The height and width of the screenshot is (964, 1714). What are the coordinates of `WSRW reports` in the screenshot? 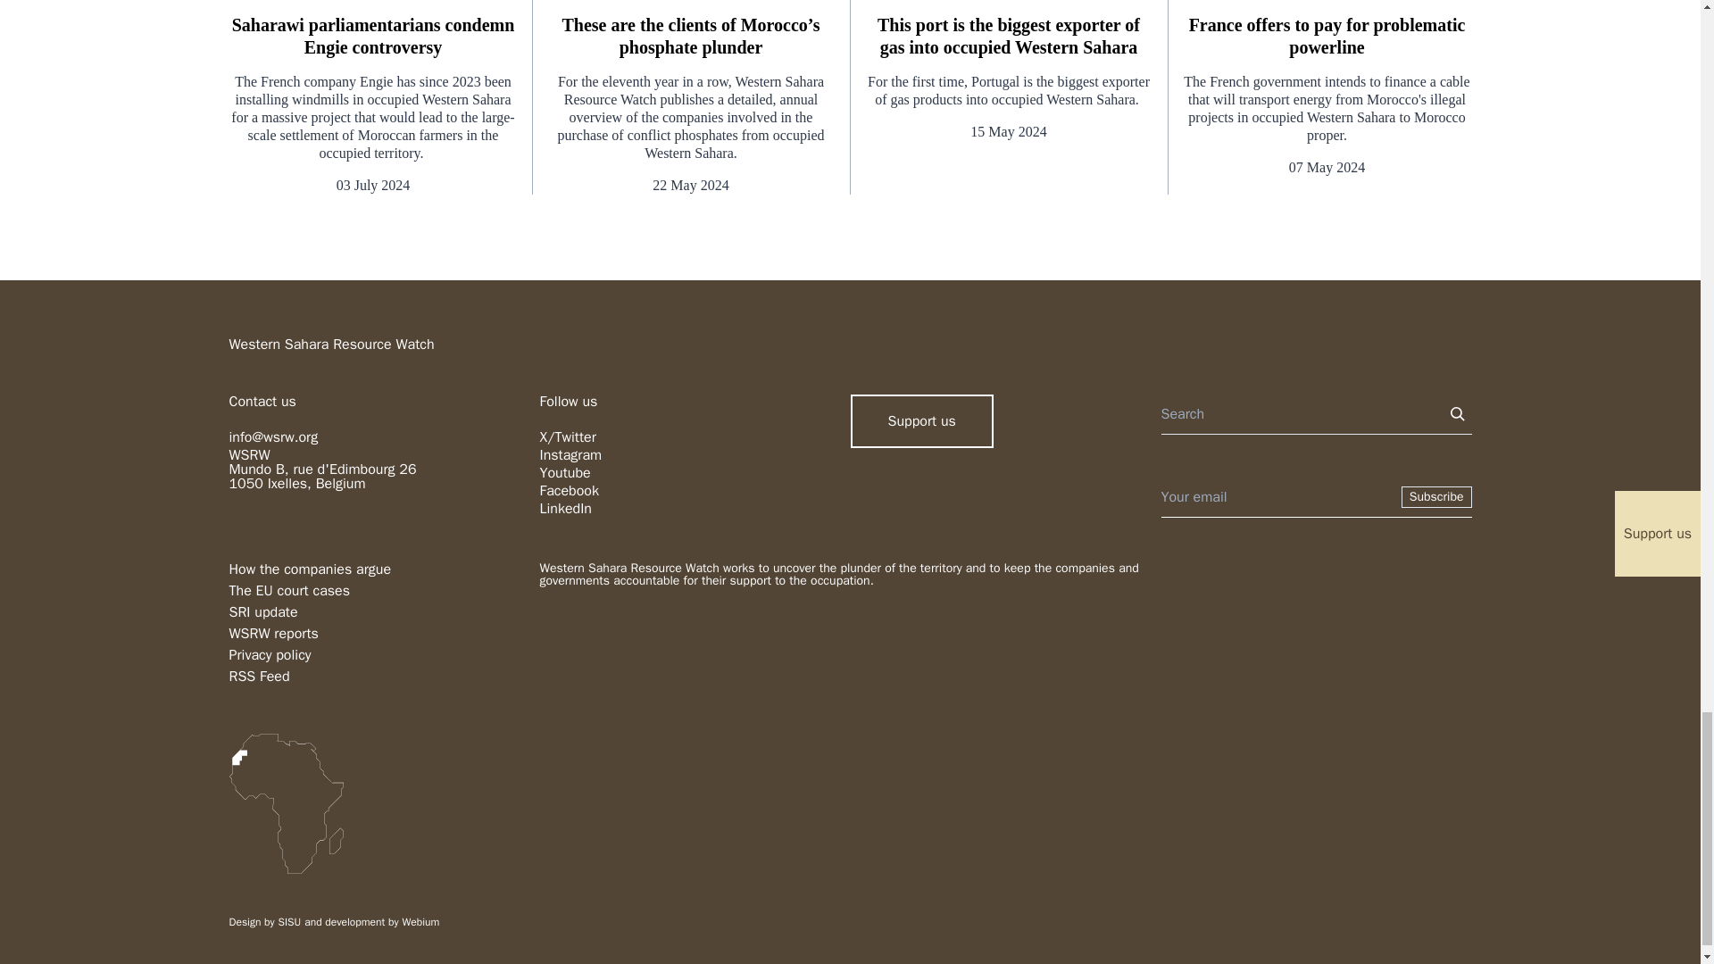 It's located at (272, 634).